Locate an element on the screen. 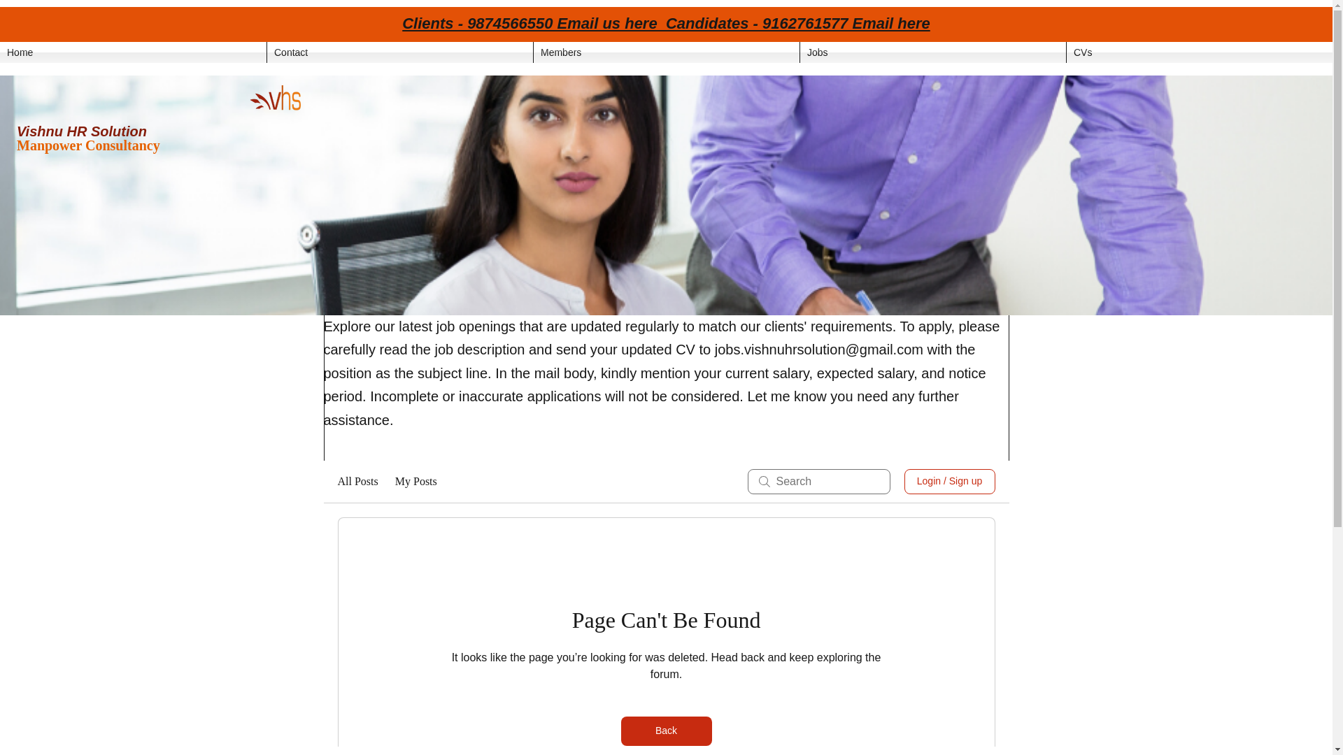 This screenshot has height=755, width=1343. My Posts is located at coordinates (415, 481).